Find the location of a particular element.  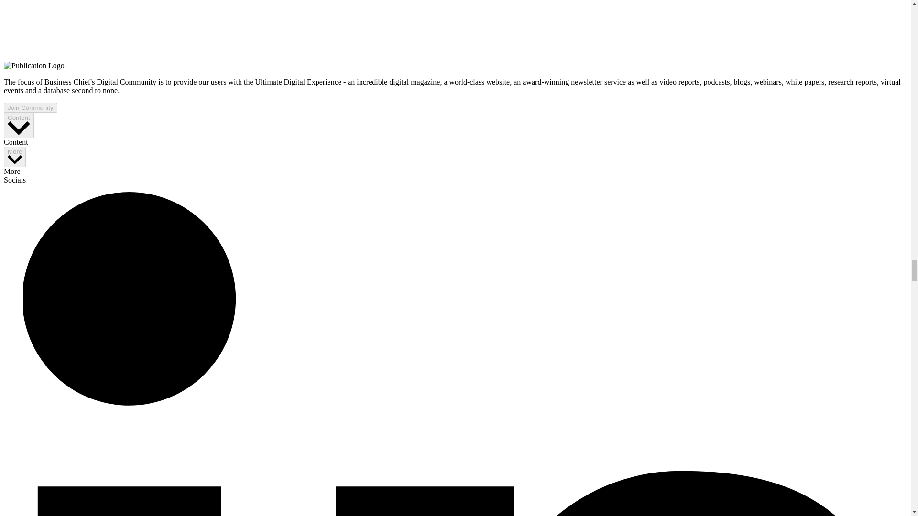

More is located at coordinates (14, 157).